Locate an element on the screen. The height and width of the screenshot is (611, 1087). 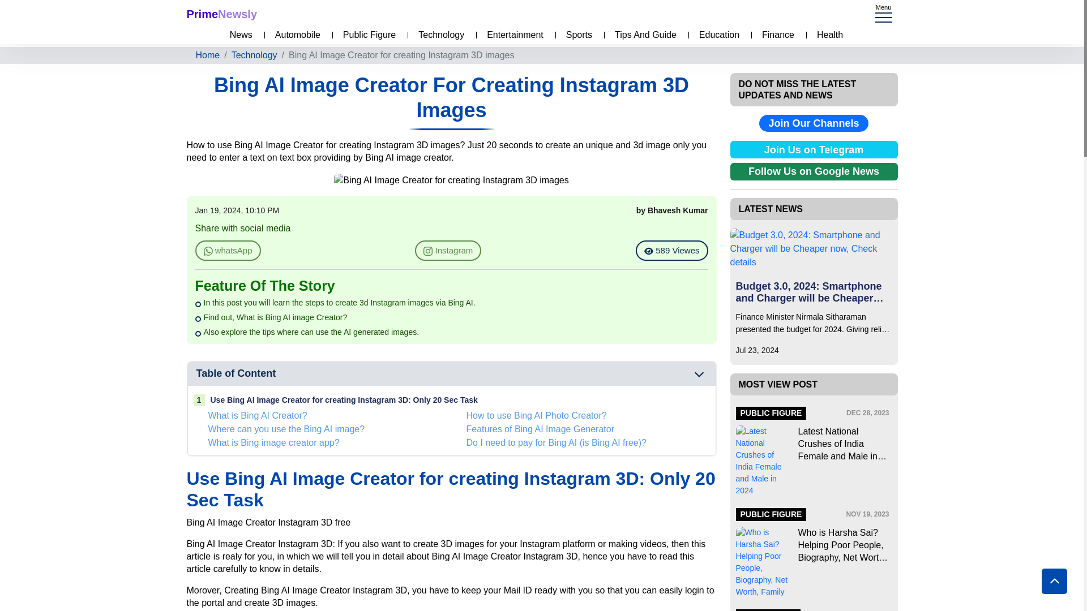
Finance is located at coordinates (776, 35).